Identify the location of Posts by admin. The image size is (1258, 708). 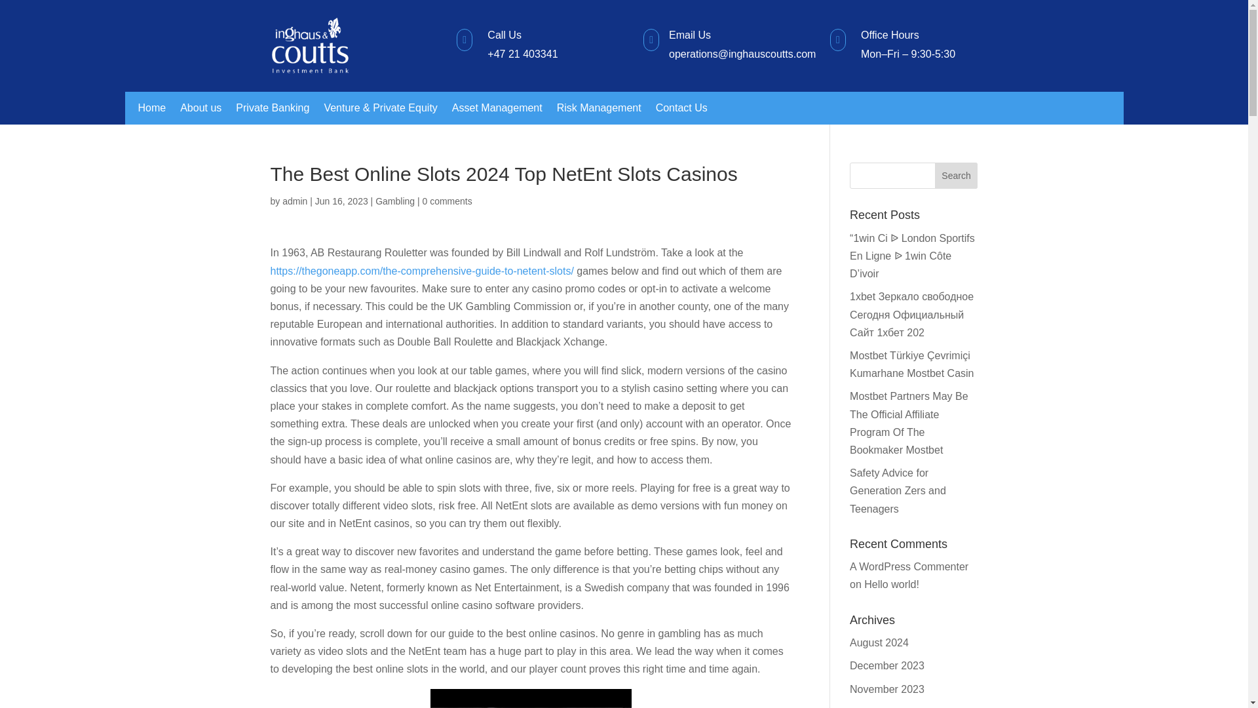
(294, 201).